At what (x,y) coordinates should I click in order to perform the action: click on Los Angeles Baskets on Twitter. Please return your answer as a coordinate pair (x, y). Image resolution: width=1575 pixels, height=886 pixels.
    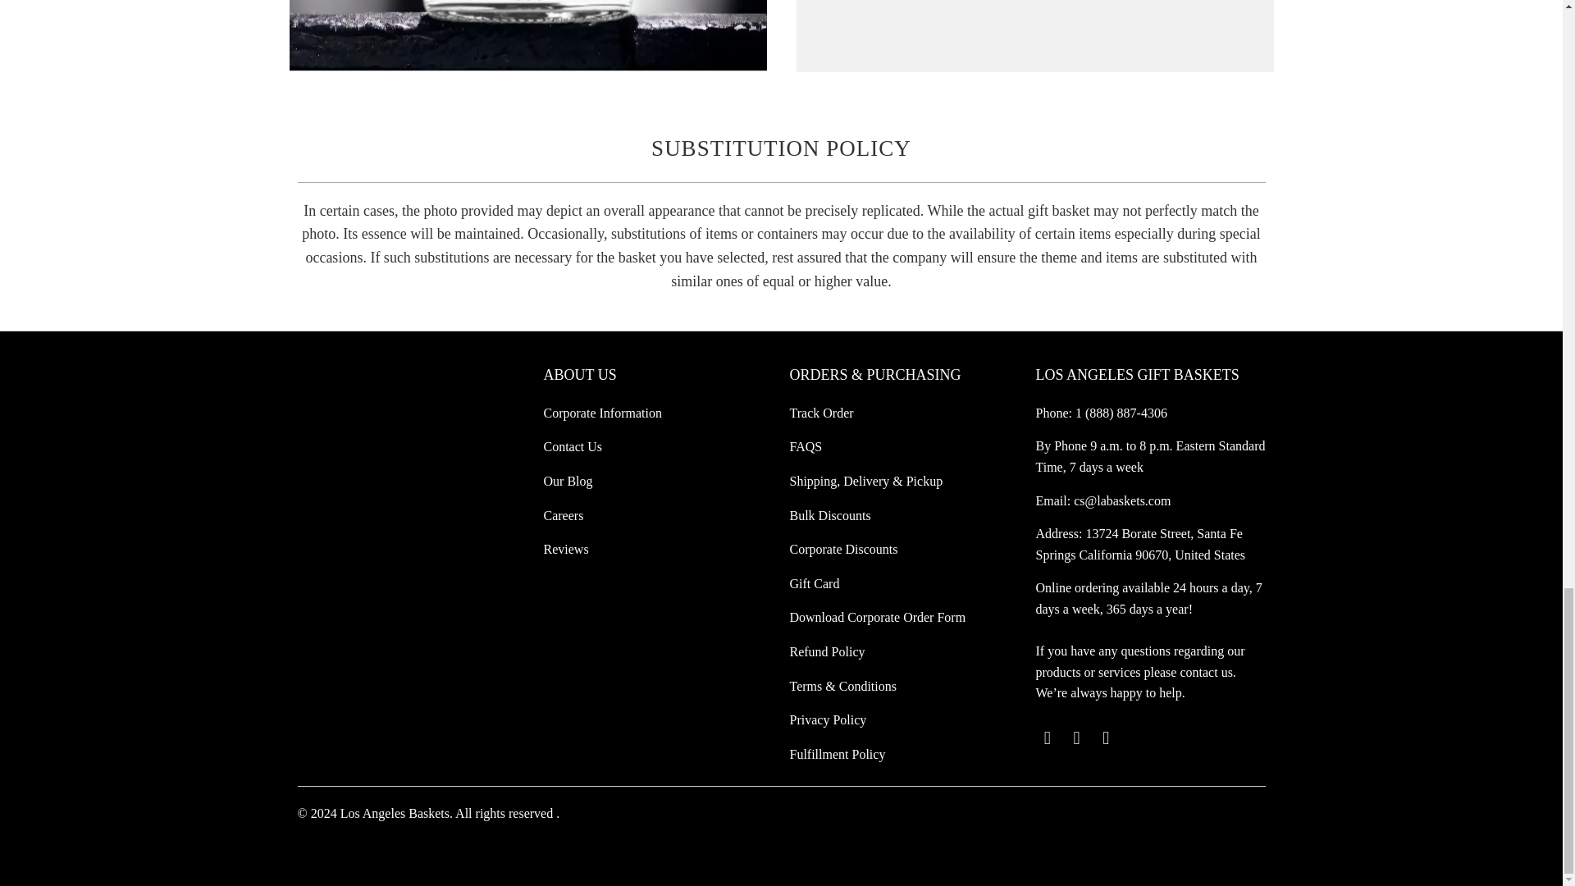
    Looking at the image, I should click on (1047, 738).